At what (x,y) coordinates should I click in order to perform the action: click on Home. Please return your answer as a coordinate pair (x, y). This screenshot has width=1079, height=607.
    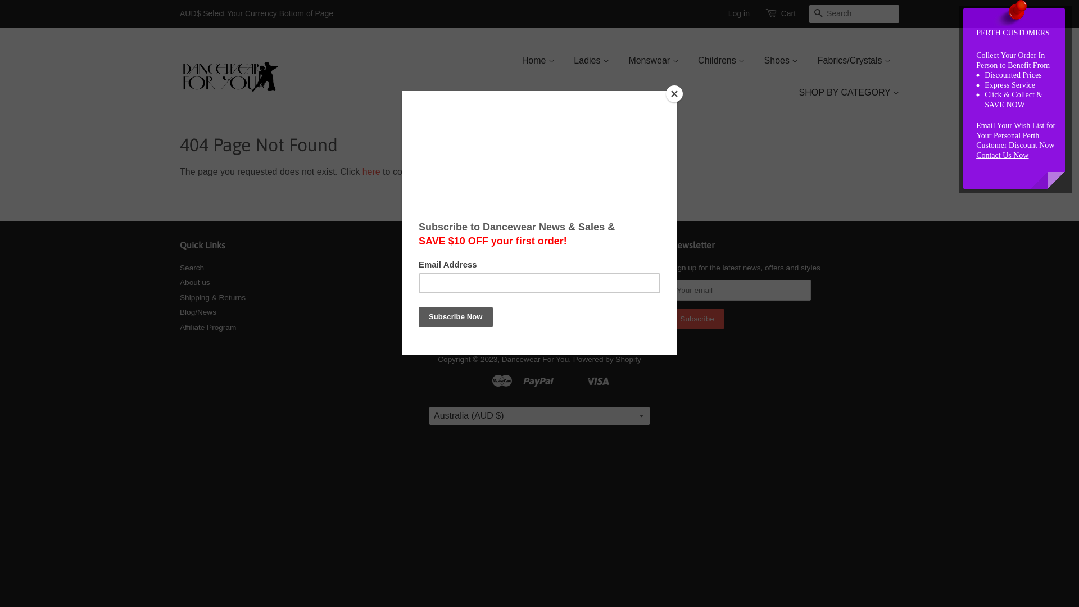
    Looking at the image, I should click on (543, 61).